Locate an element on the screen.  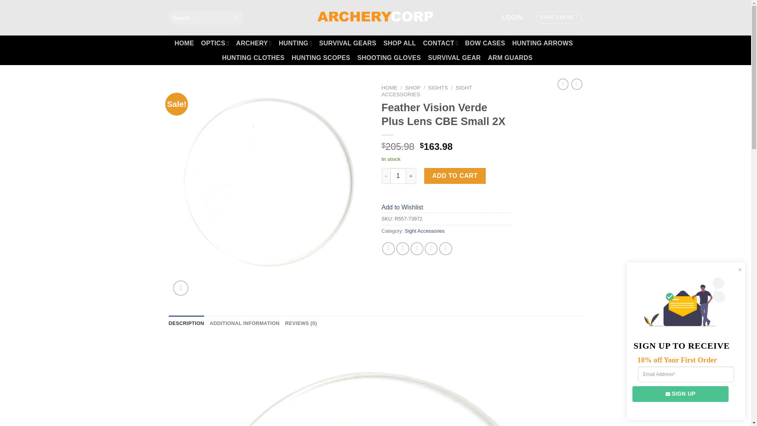
1 is located at coordinates (398, 176).